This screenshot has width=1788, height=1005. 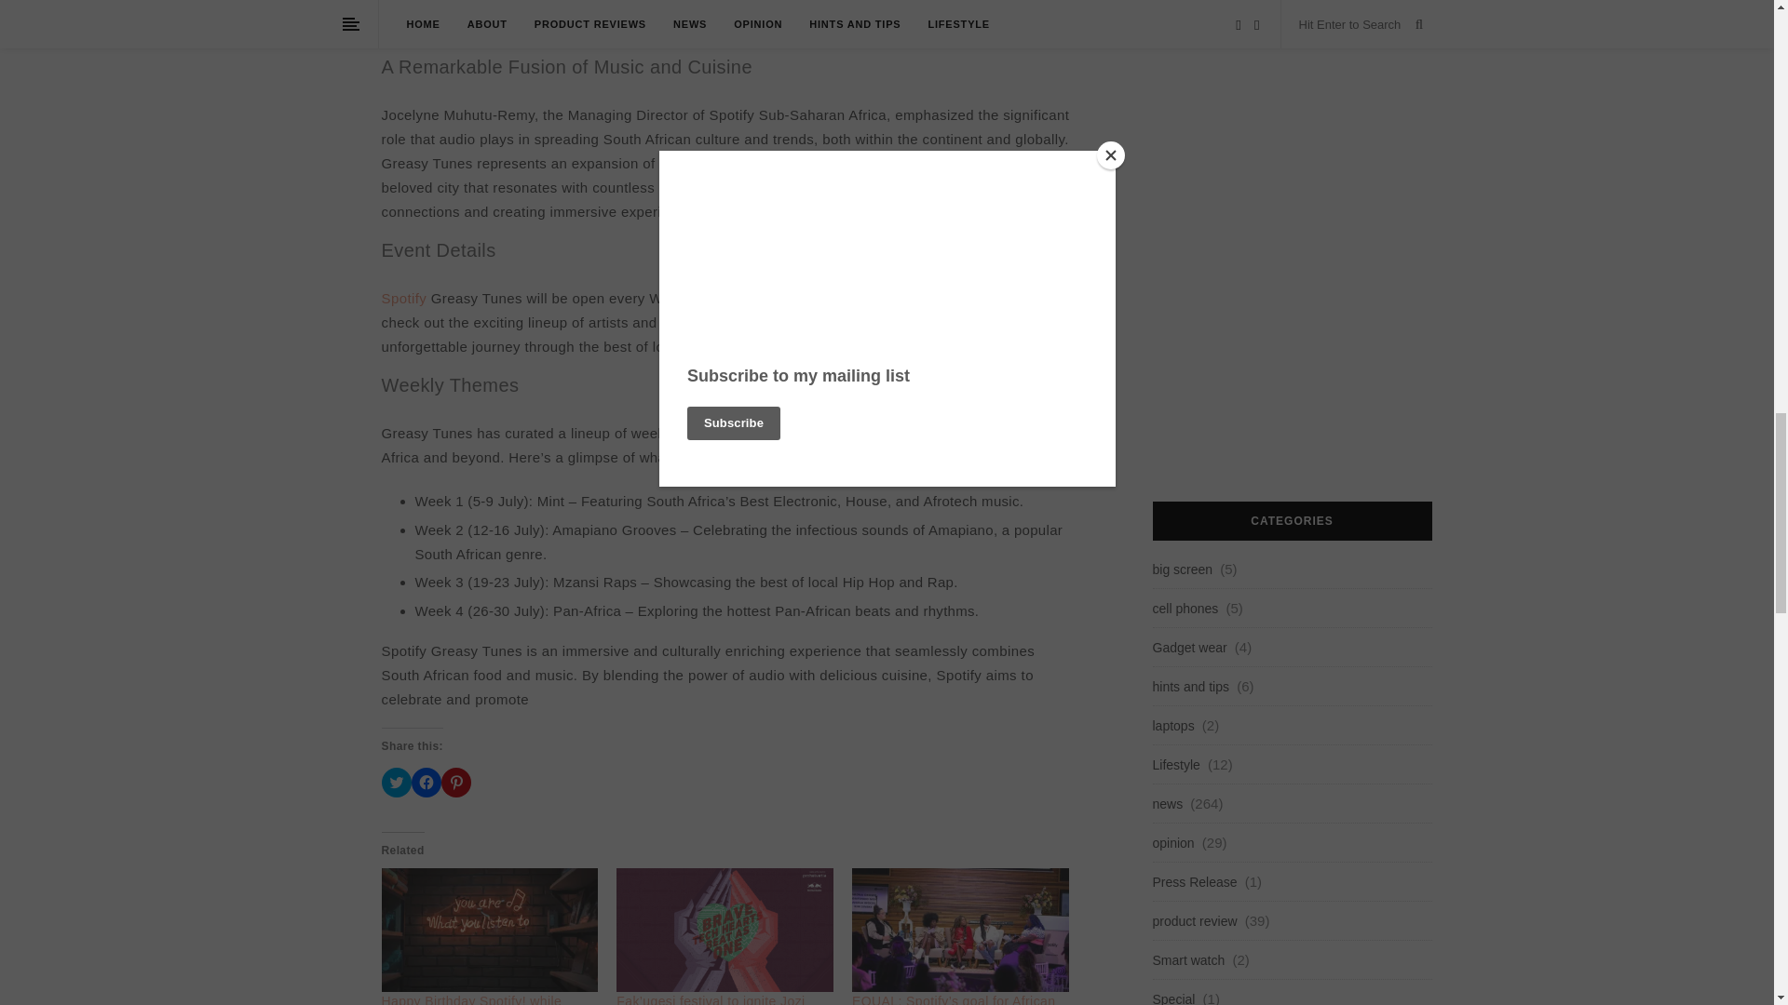 I want to click on Happy Birthday Spotify! while YouTube Music launches locally, so click(x=490, y=930).